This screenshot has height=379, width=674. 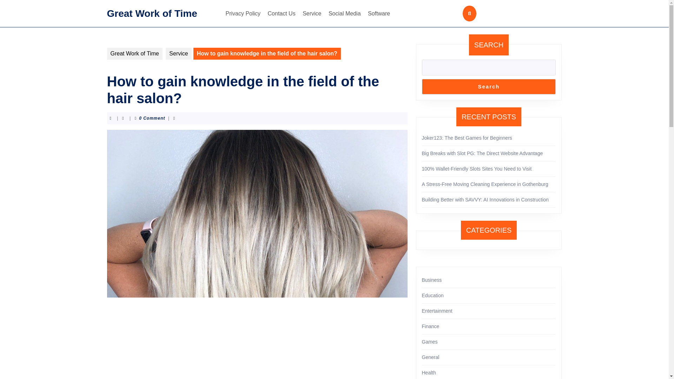 What do you see at coordinates (243, 13) in the screenshot?
I see `Privacy Policy` at bounding box center [243, 13].